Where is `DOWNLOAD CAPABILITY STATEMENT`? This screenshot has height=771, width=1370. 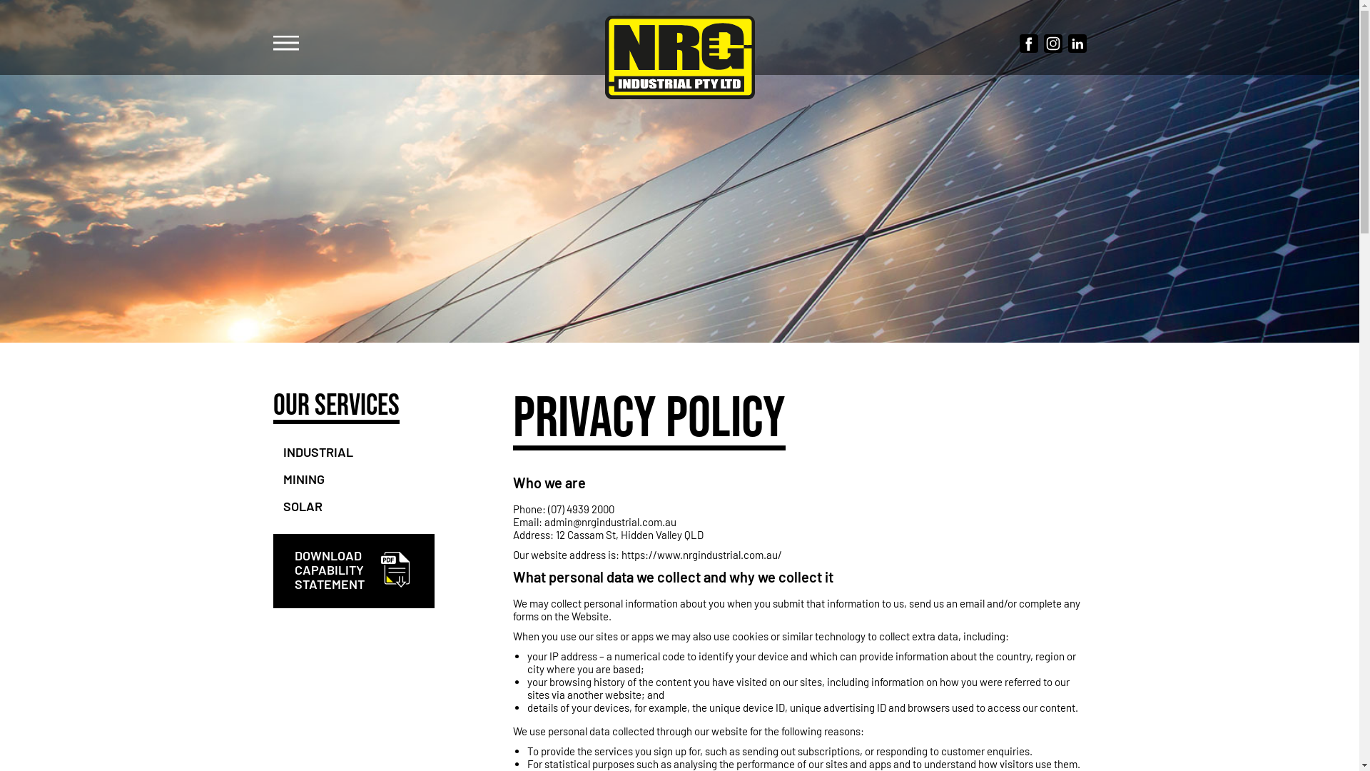
DOWNLOAD CAPABILITY STATEMENT is located at coordinates (329, 570).